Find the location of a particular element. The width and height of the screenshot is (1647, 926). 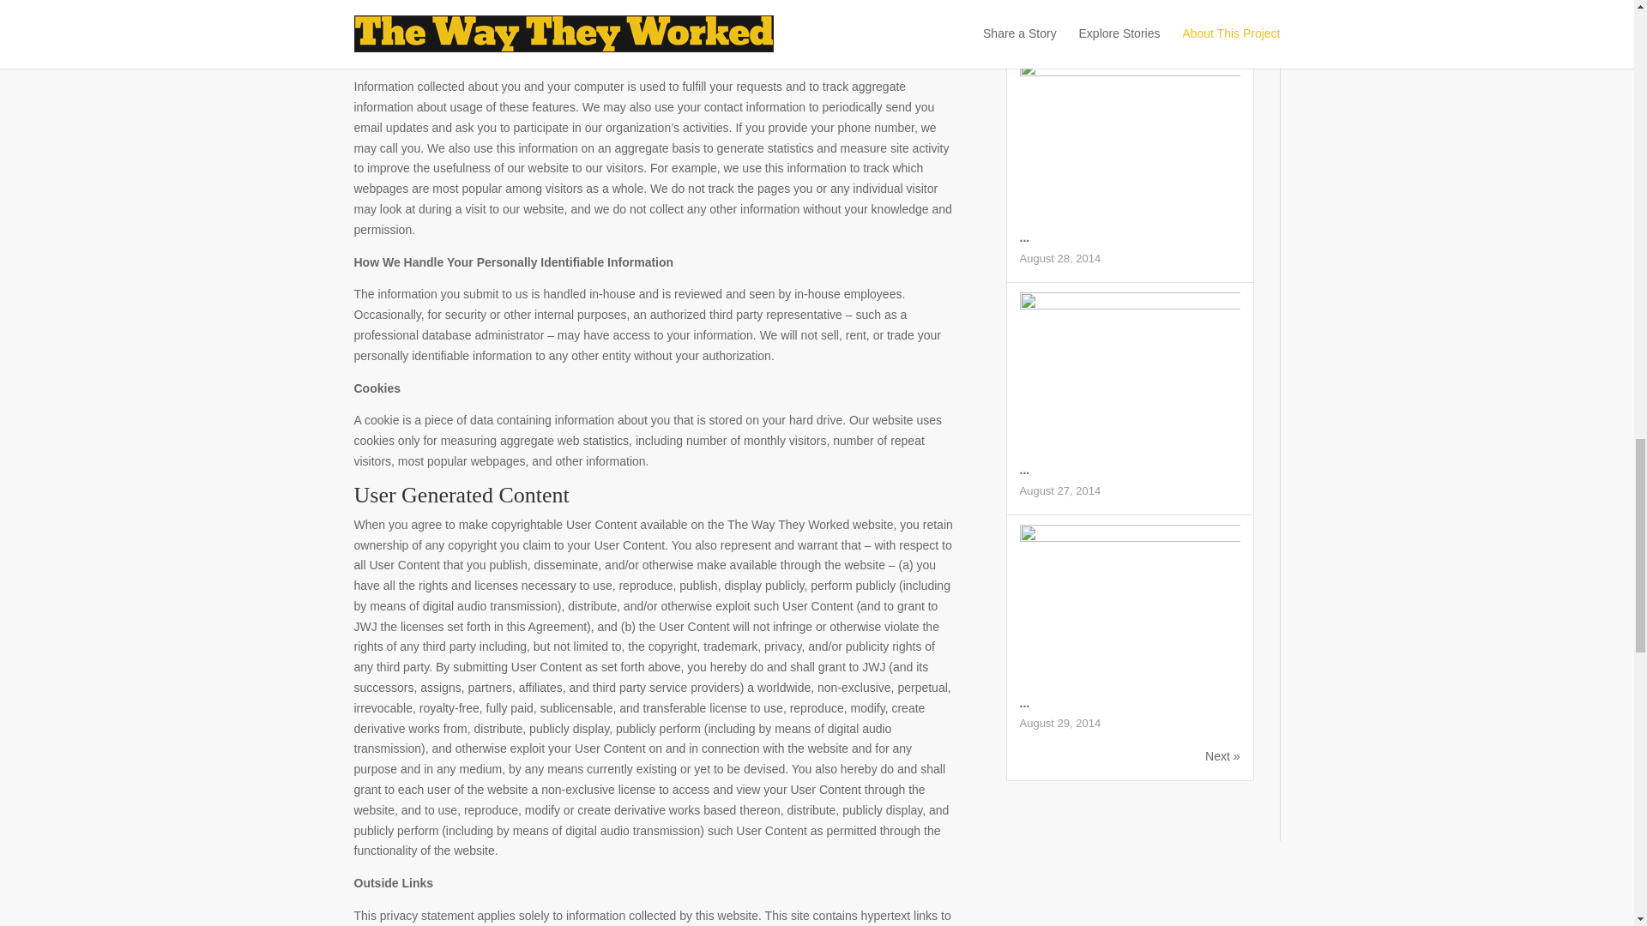

... is located at coordinates (1024, 237).